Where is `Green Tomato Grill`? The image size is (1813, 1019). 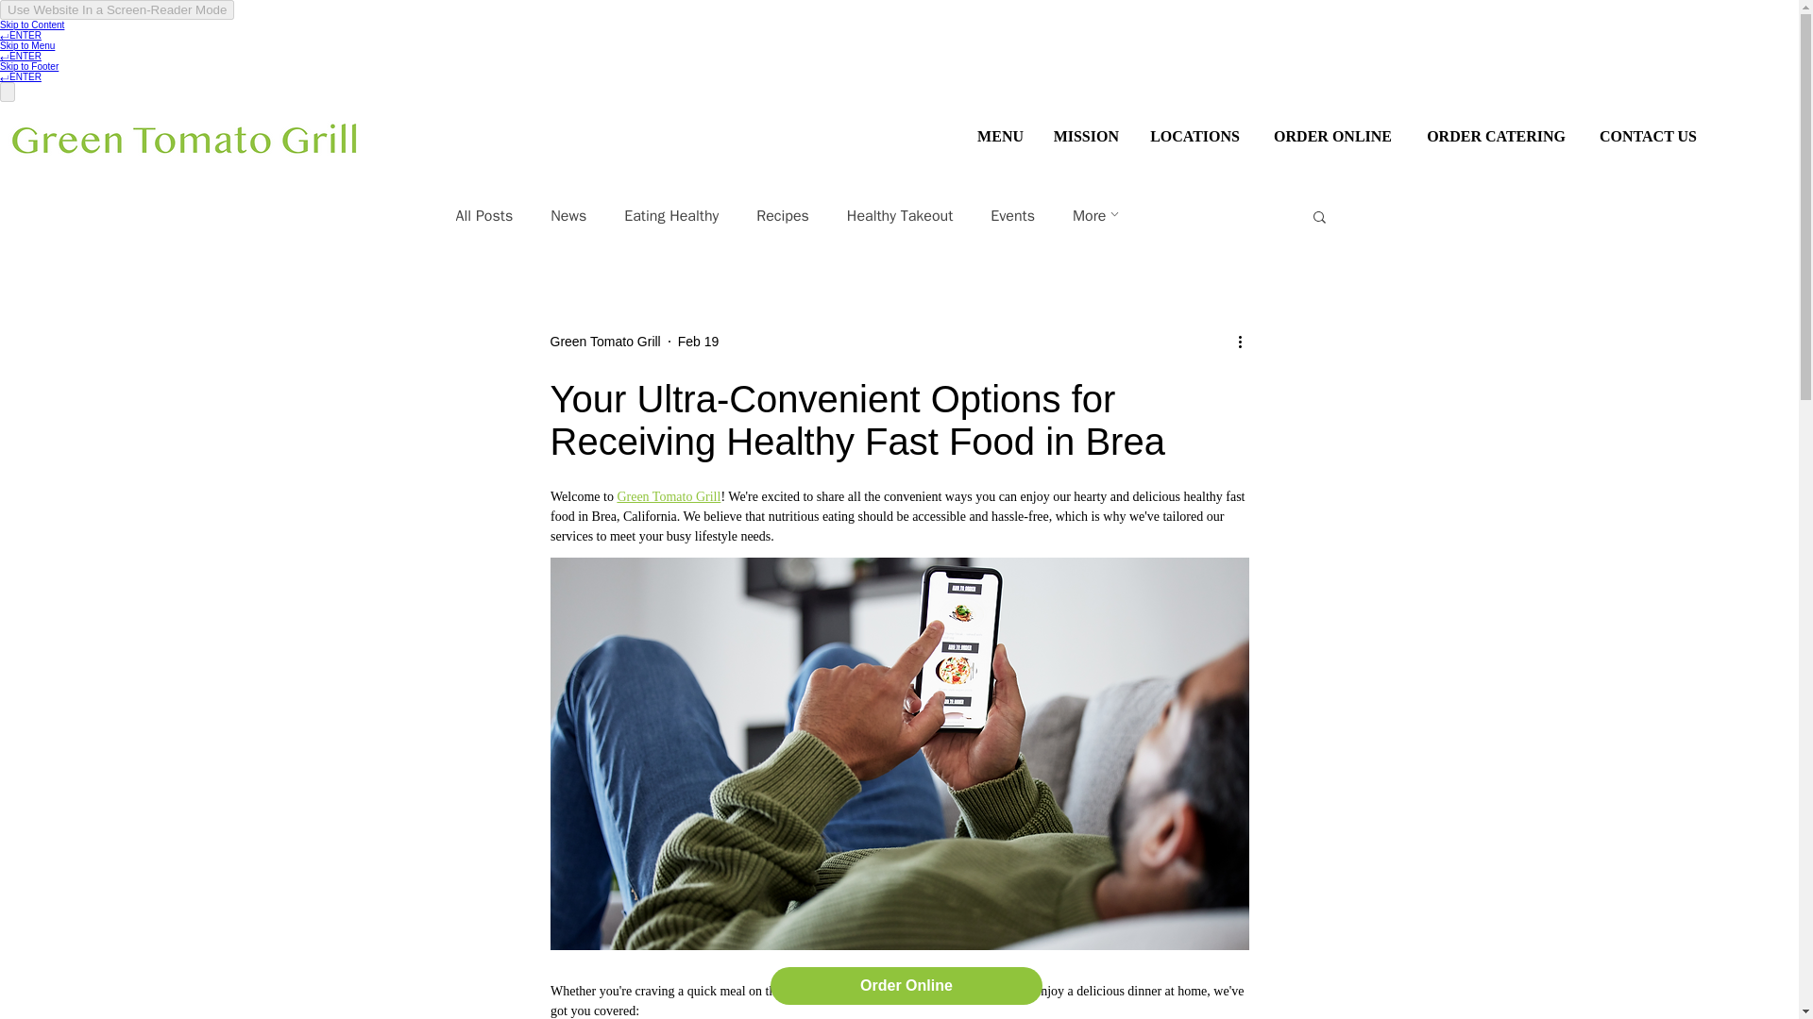 Green Tomato Grill is located at coordinates (604, 342).